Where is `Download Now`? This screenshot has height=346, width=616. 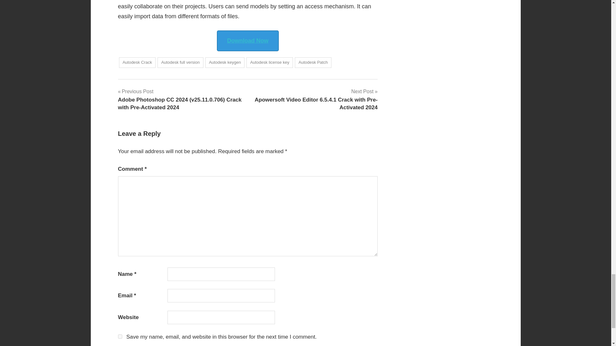
Download Now is located at coordinates (248, 41).